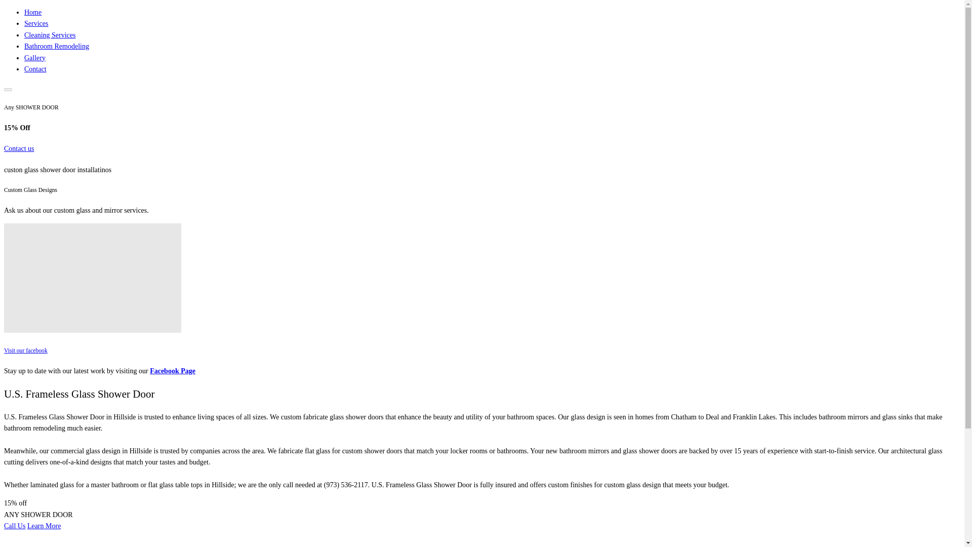 The image size is (972, 547). I want to click on Cleaning Services, so click(50, 34).